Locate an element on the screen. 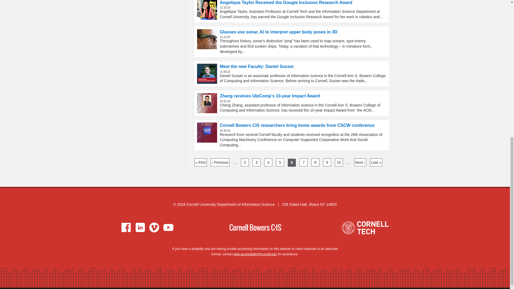 The height and width of the screenshot is (289, 514). Go to page 3 is located at coordinates (256, 162).